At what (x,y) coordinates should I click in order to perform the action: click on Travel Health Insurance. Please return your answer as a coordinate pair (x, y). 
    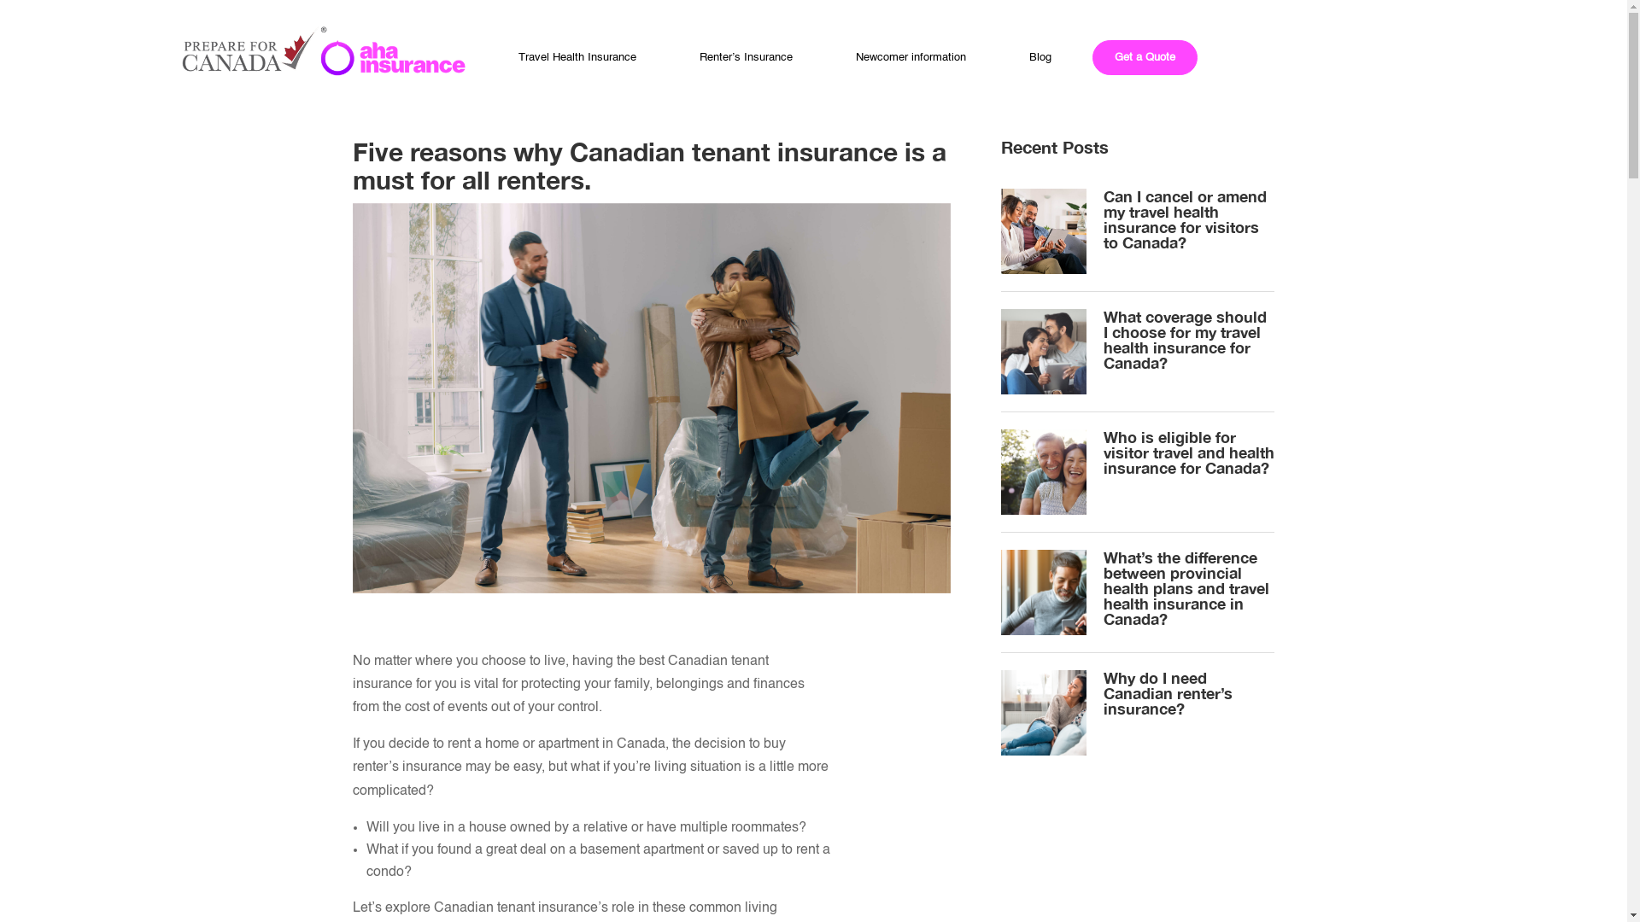
    Looking at the image, I should click on (577, 58).